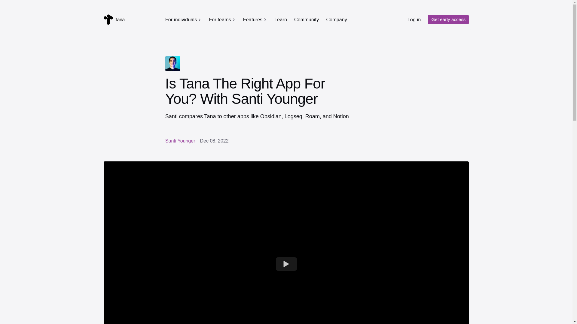 This screenshot has width=577, height=324. Describe the element at coordinates (307, 19) in the screenshot. I see `Community` at that location.